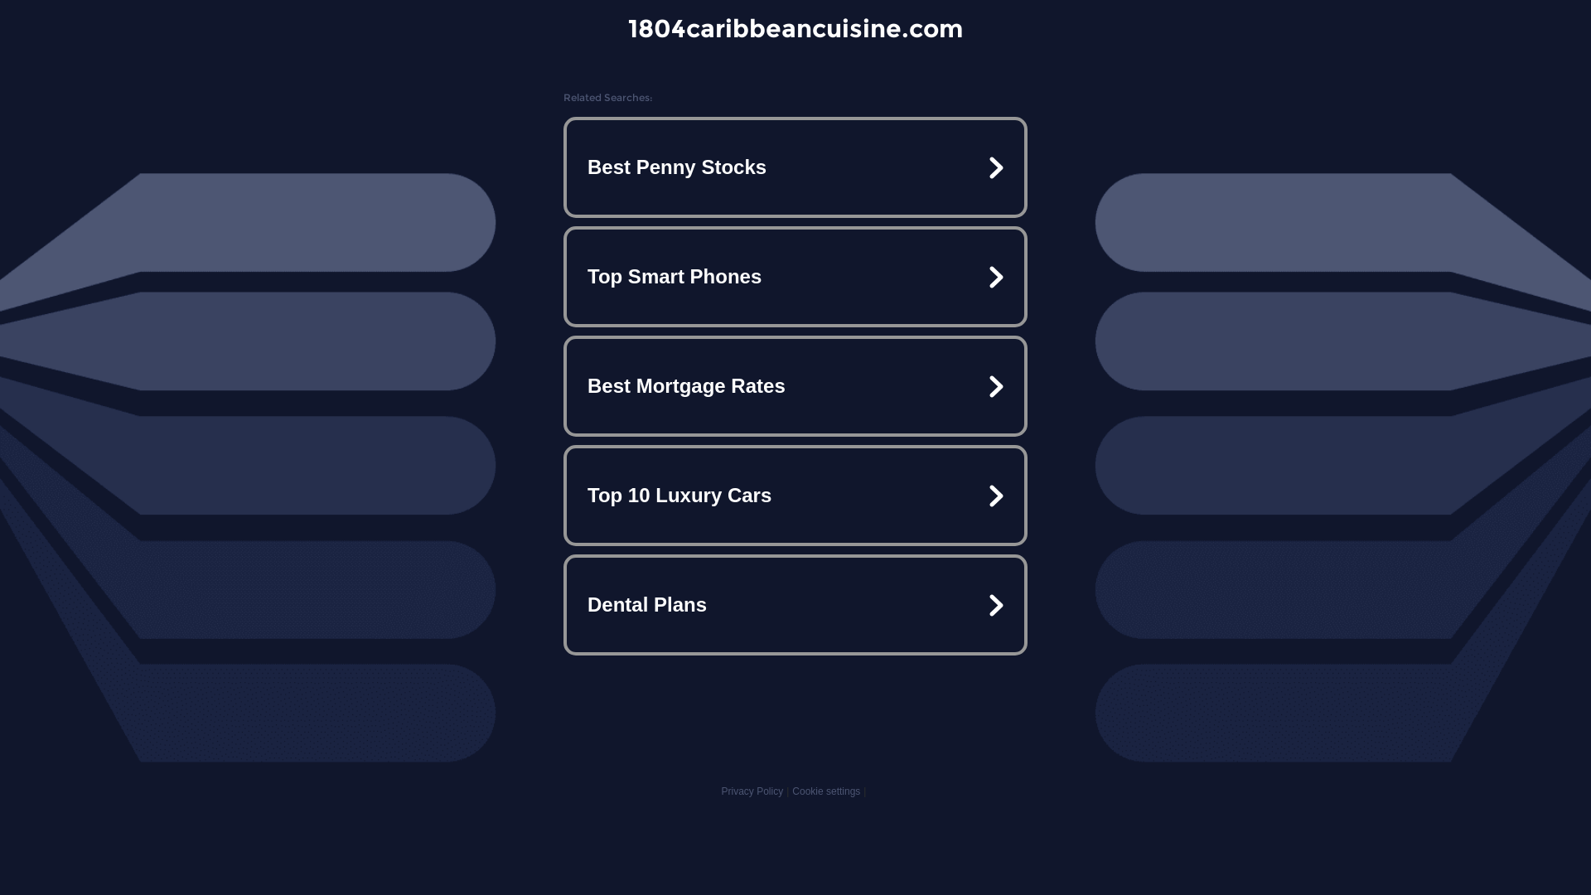  Describe the element at coordinates (795, 277) in the screenshot. I see `Top Smart Phones` at that location.